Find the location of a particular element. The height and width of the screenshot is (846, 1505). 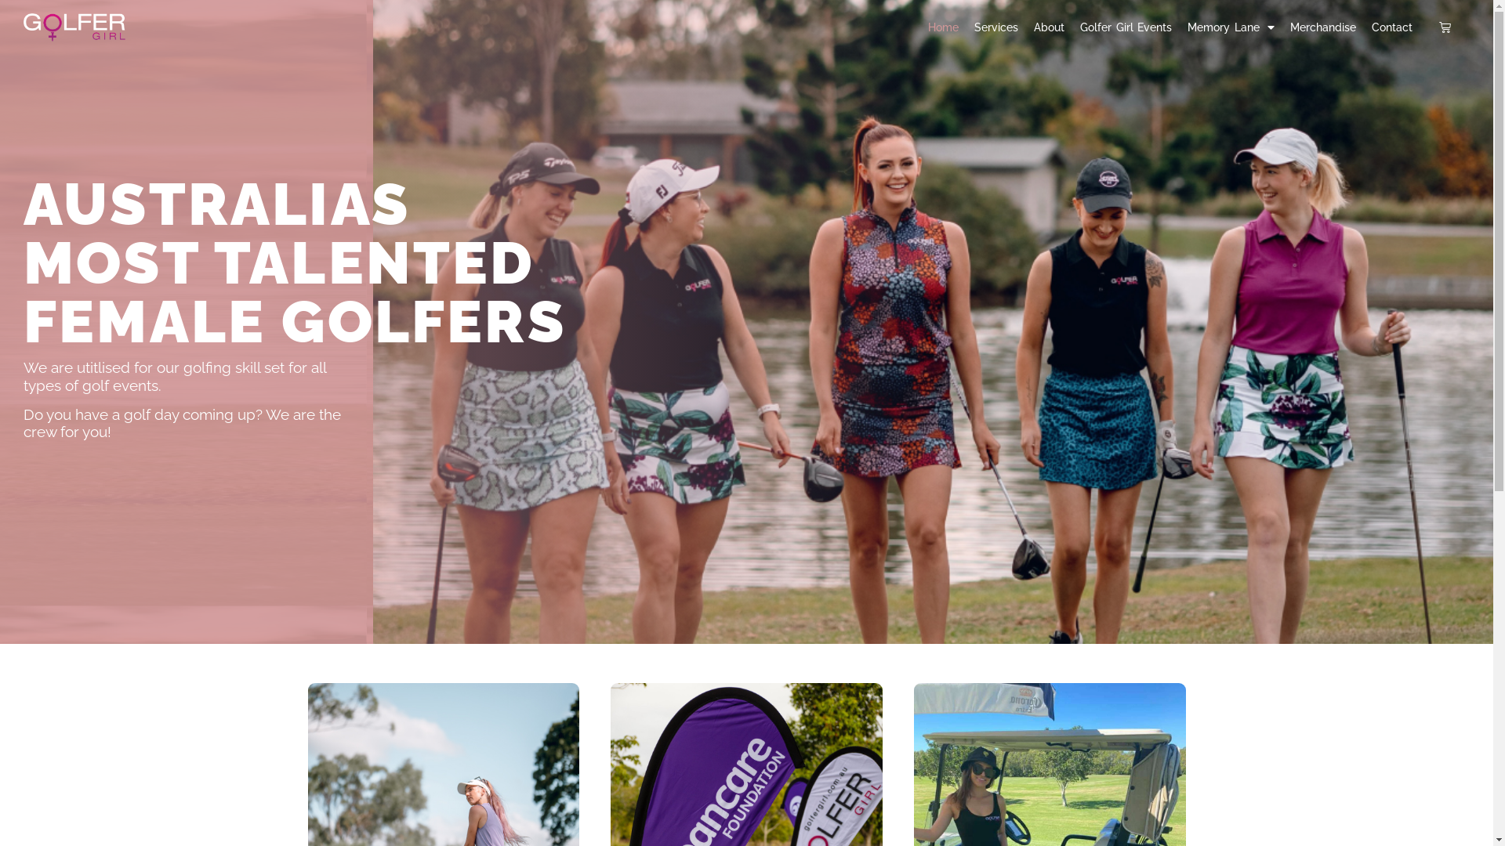

Services is located at coordinates (996, 27).